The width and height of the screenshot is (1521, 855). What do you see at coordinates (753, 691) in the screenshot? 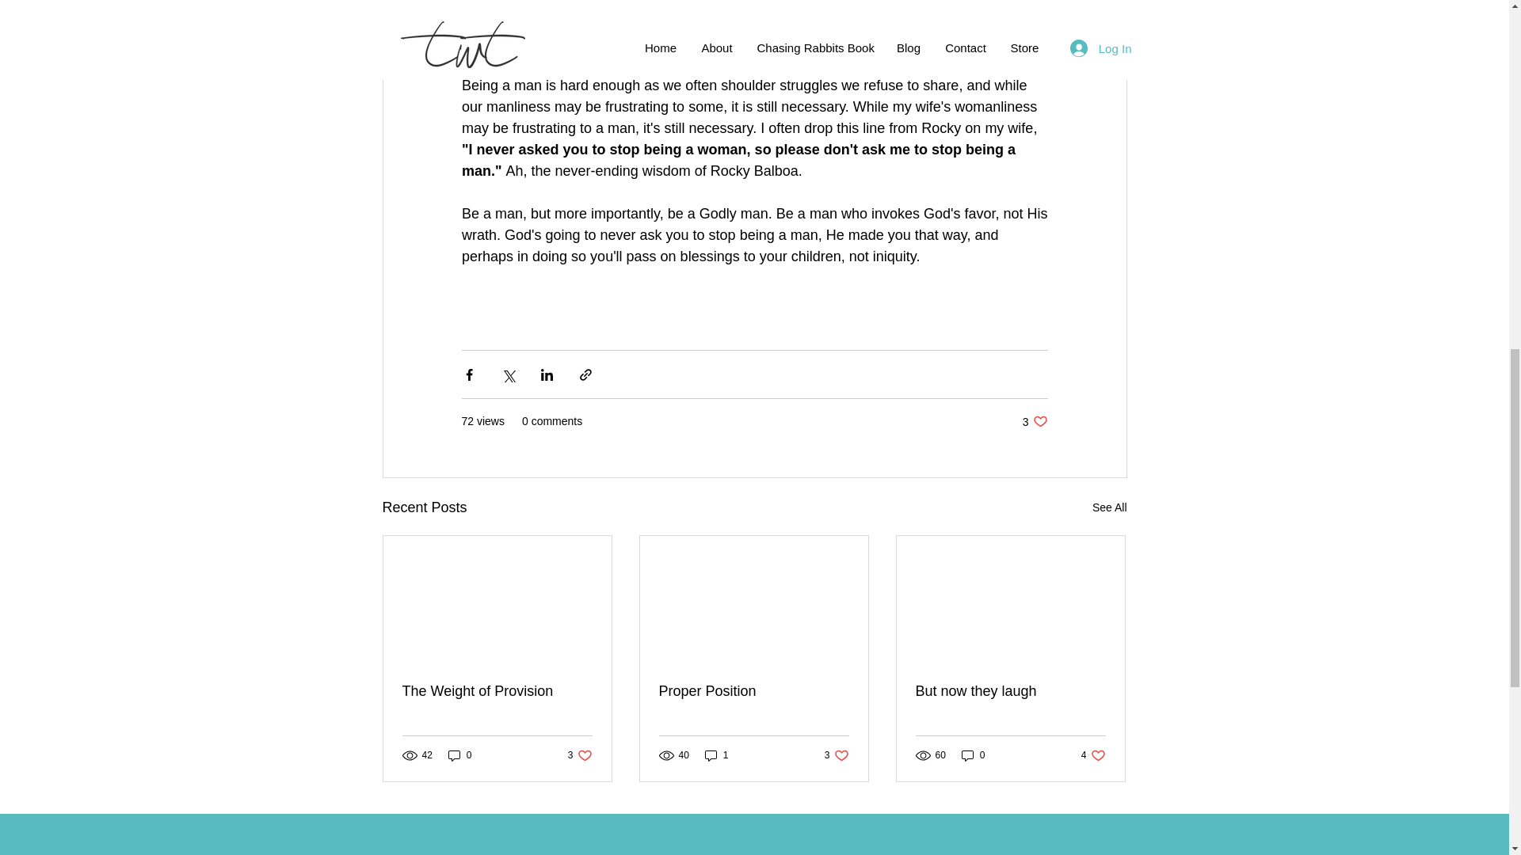
I see `0` at bounding box center [753, 691].